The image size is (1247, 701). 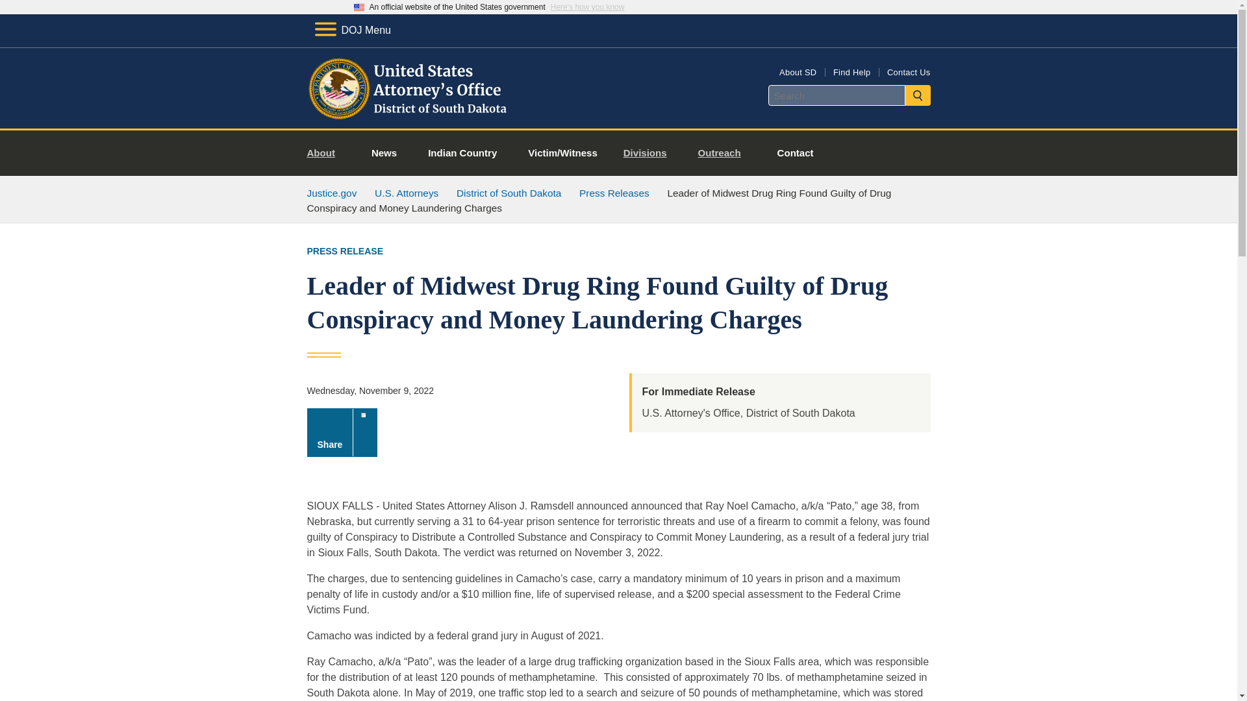 What do you see at coordinates (587, 7) in the screenshot?
I see `Here's how you know` at bounding box center [587, 7].